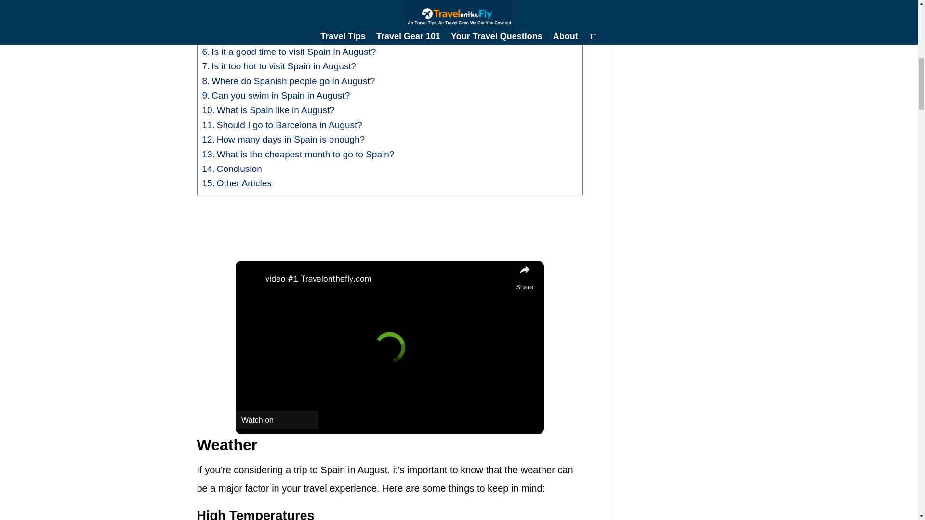 This screenshot has width=925, height=520. I want to click on What is Spain like in August?, so click(269, 110).